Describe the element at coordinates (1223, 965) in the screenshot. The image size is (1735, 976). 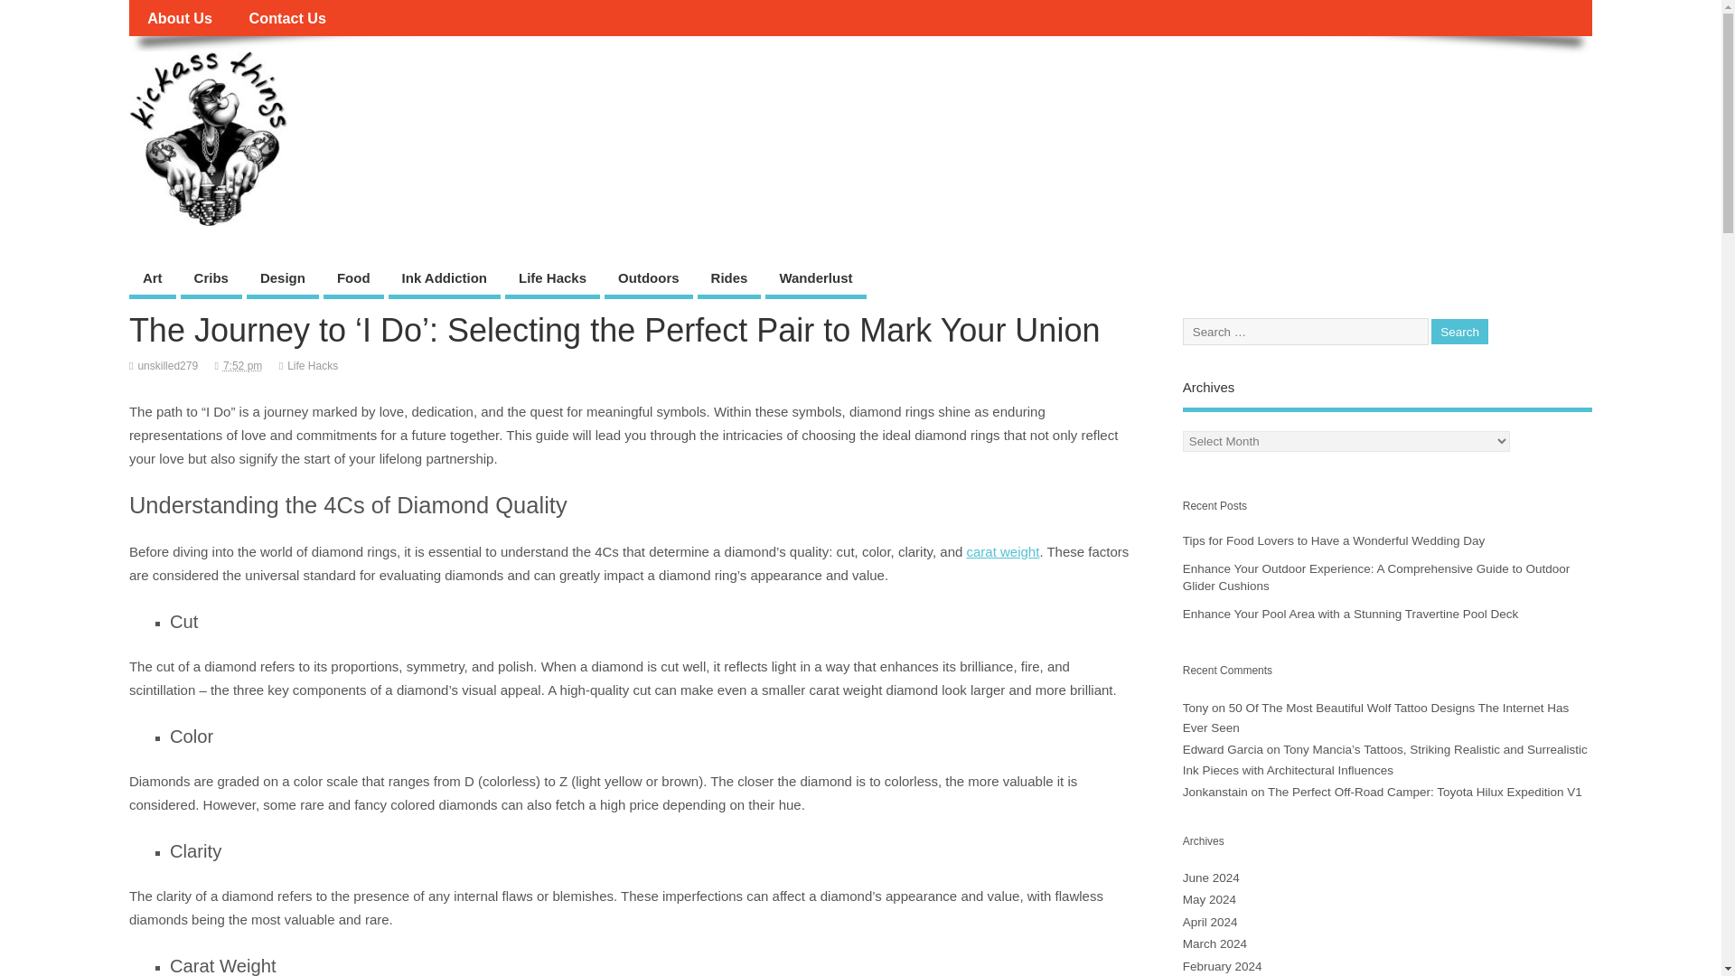
I see `February 2024` at that location.